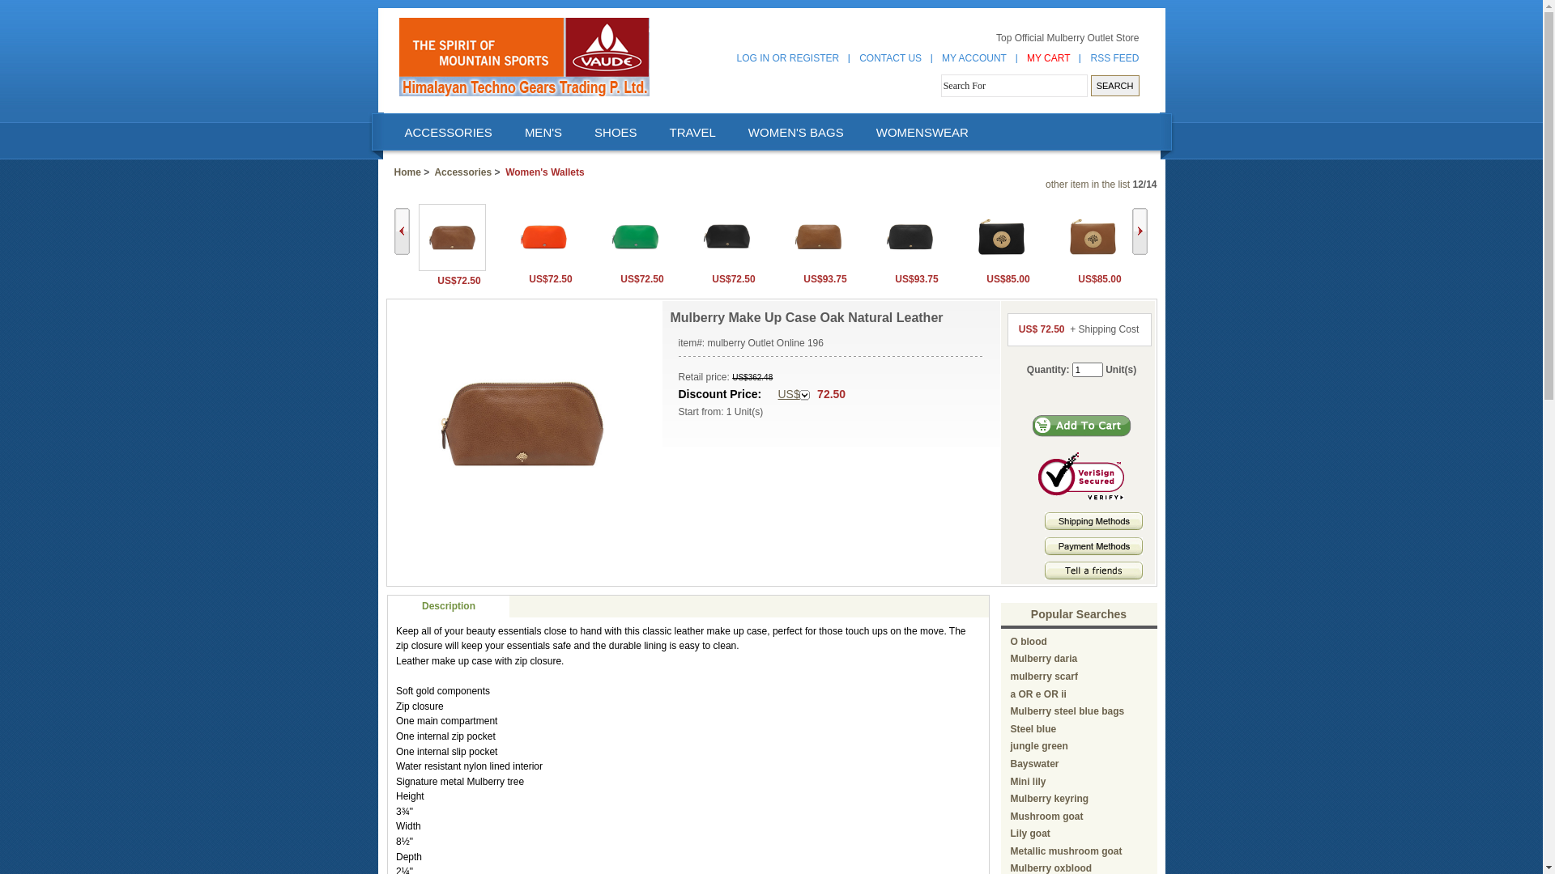  I want to click on WOMENSWEAR, so click(922, 133).